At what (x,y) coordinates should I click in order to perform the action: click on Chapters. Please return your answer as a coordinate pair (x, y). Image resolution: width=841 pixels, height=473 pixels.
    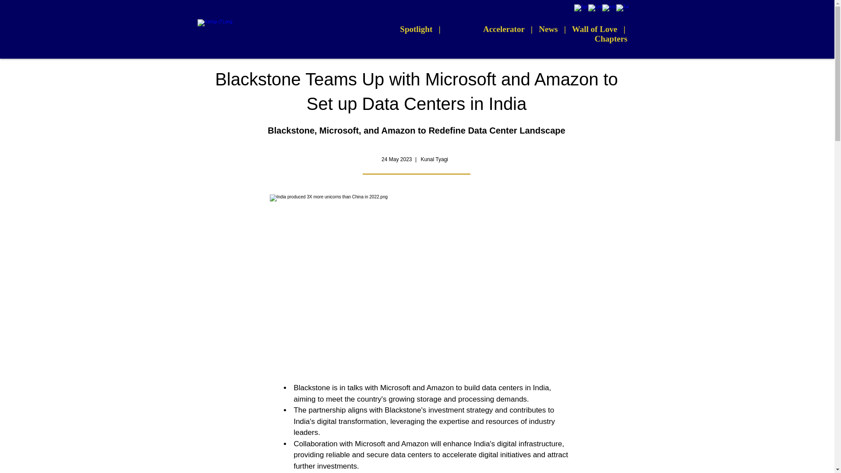
    Looking at the image, I should click on (611, 39).